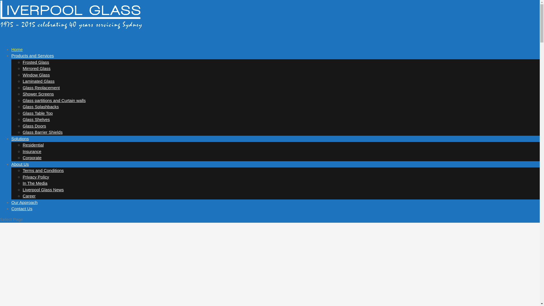  I want to click on Glass Barrier Shields, so click(42, 132).